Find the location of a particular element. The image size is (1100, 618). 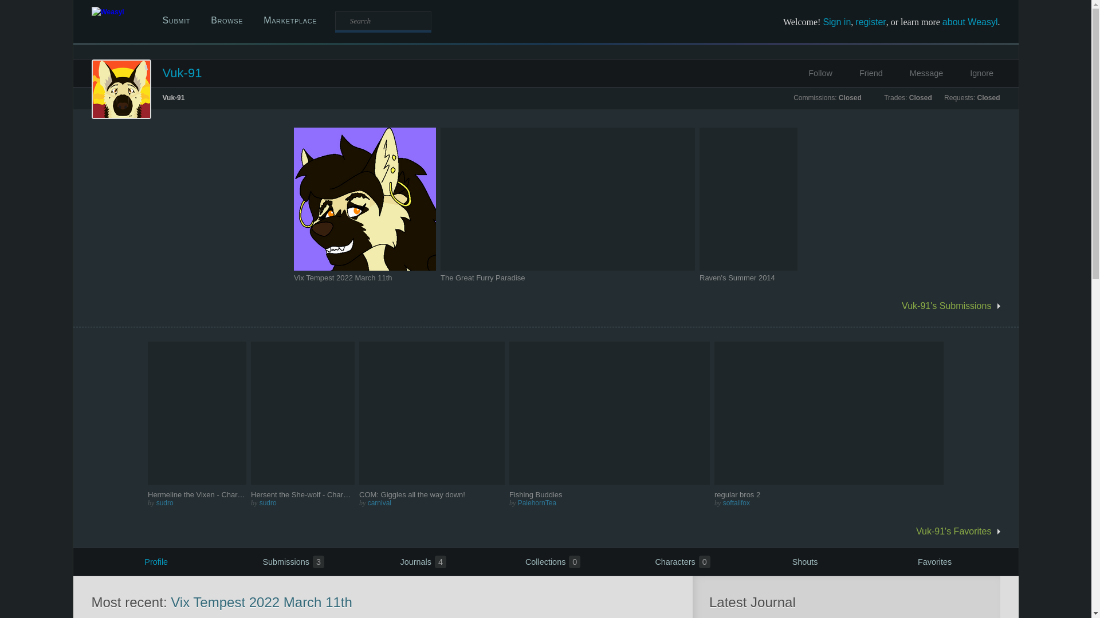

by carnival is located at coordinates (432, 502).